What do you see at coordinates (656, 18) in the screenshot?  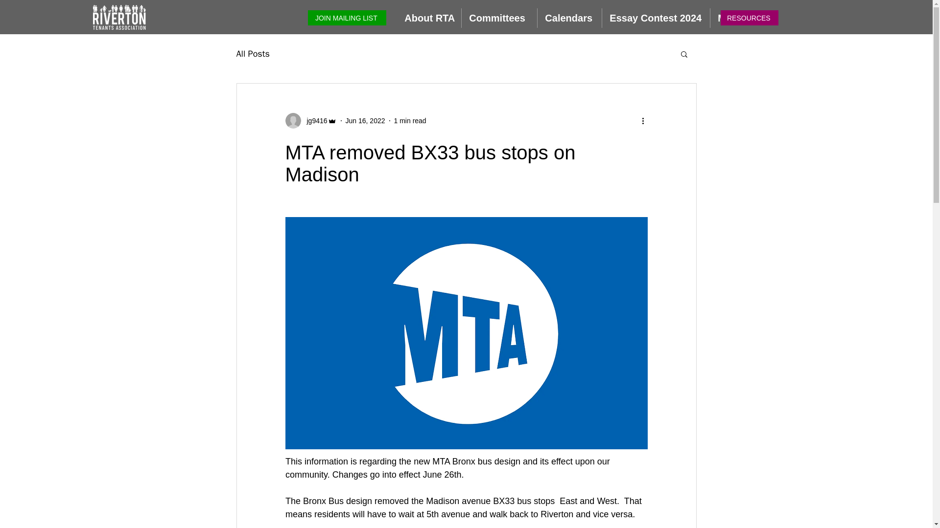 I see `Essay Contest 2024` at bounding box center [656, 18].